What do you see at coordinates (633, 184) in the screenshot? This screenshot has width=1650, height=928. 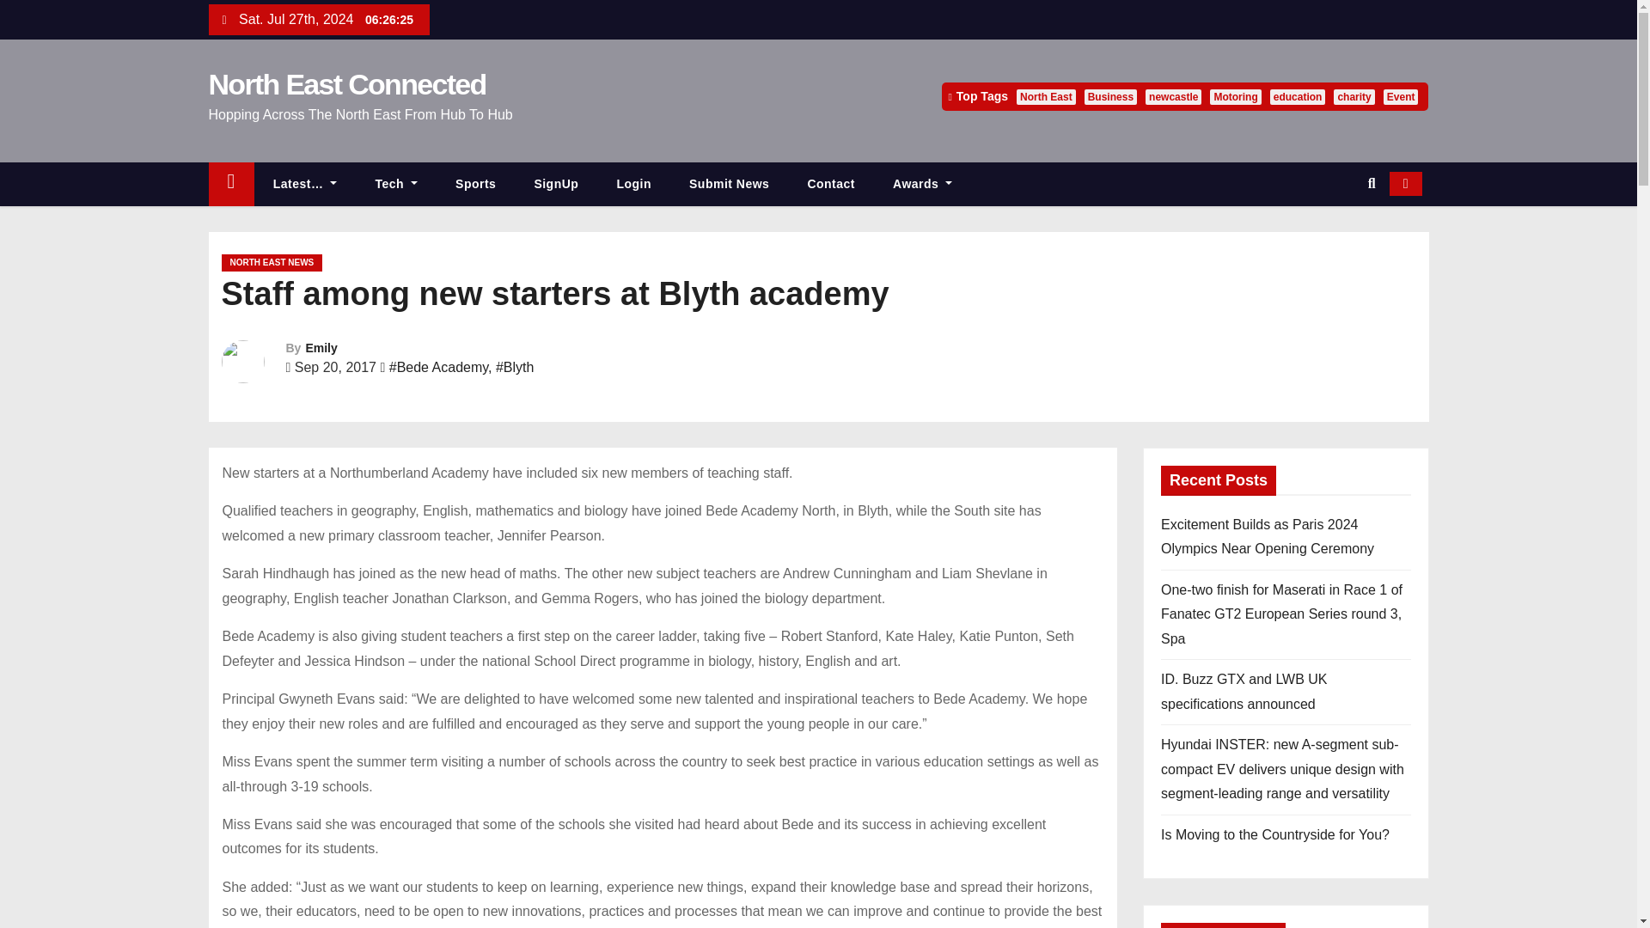 I see `Login` at bounding box center [633, 184].